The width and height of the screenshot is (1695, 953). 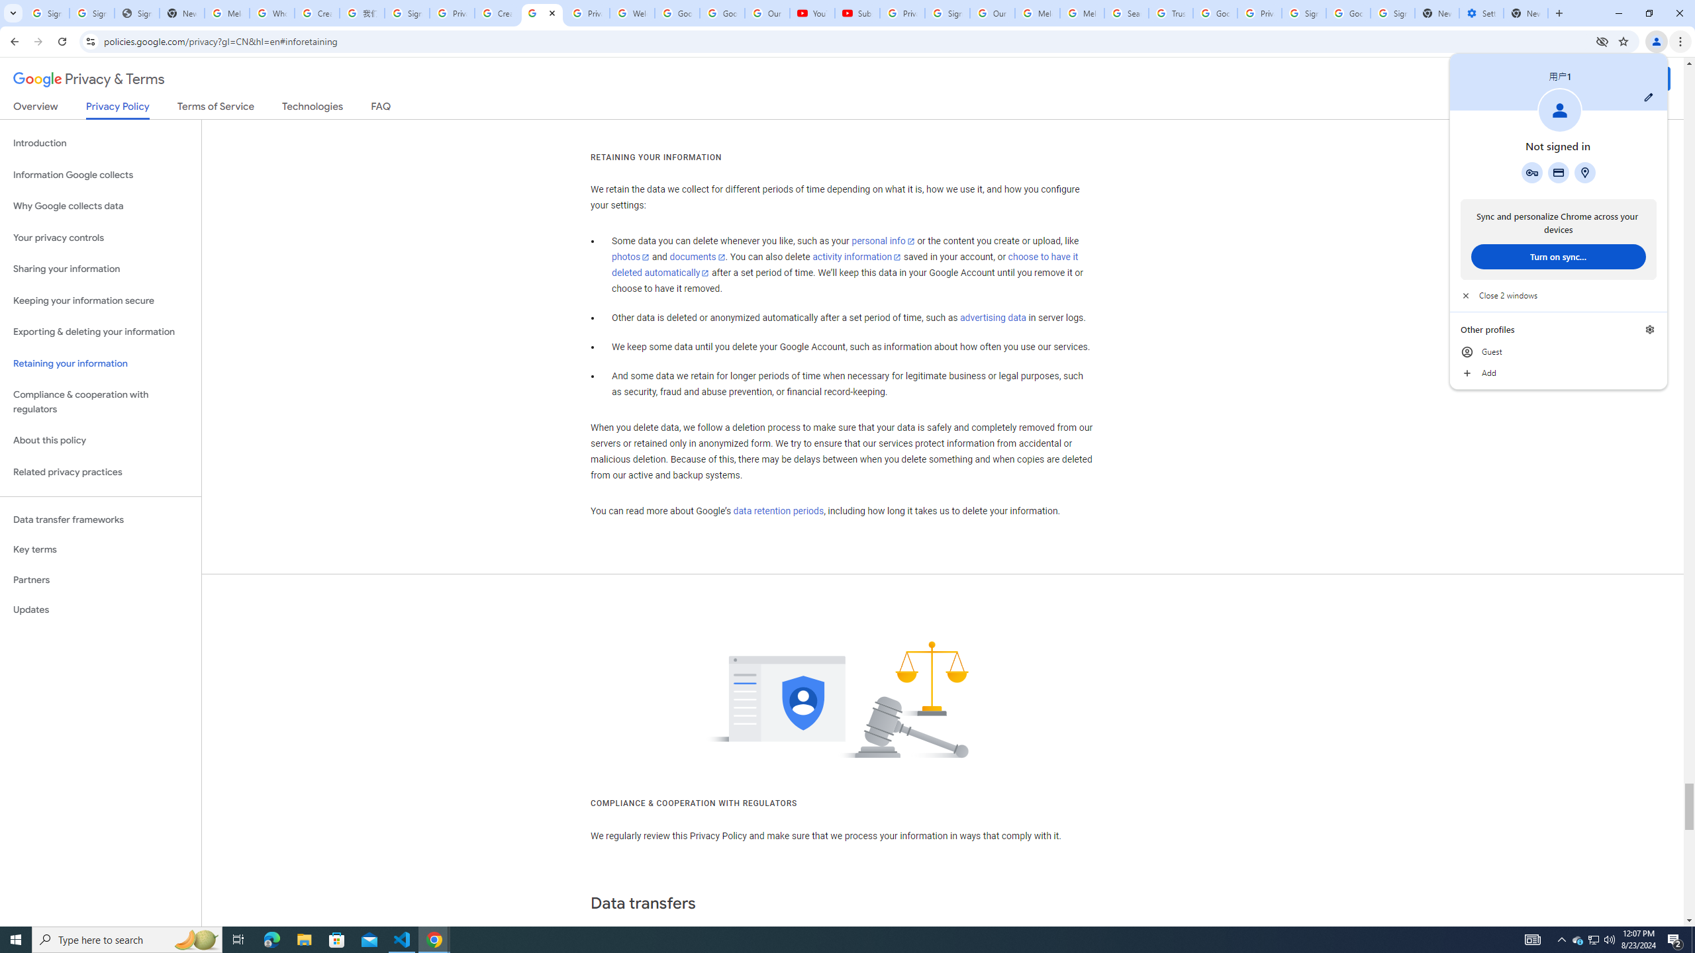 I want to click on Your privacy controls, so click(x=101, y=238).